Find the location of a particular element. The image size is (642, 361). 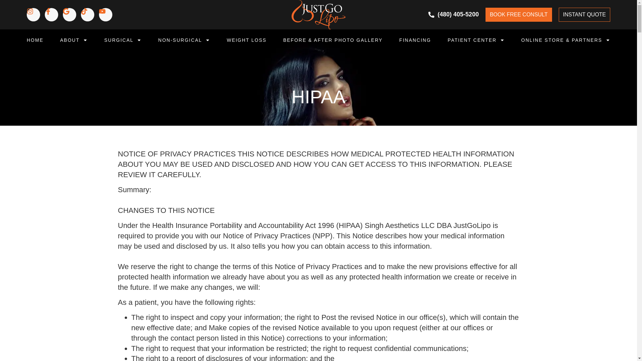

BOOK FREE CONSULT is located at coordinates (519, 14).